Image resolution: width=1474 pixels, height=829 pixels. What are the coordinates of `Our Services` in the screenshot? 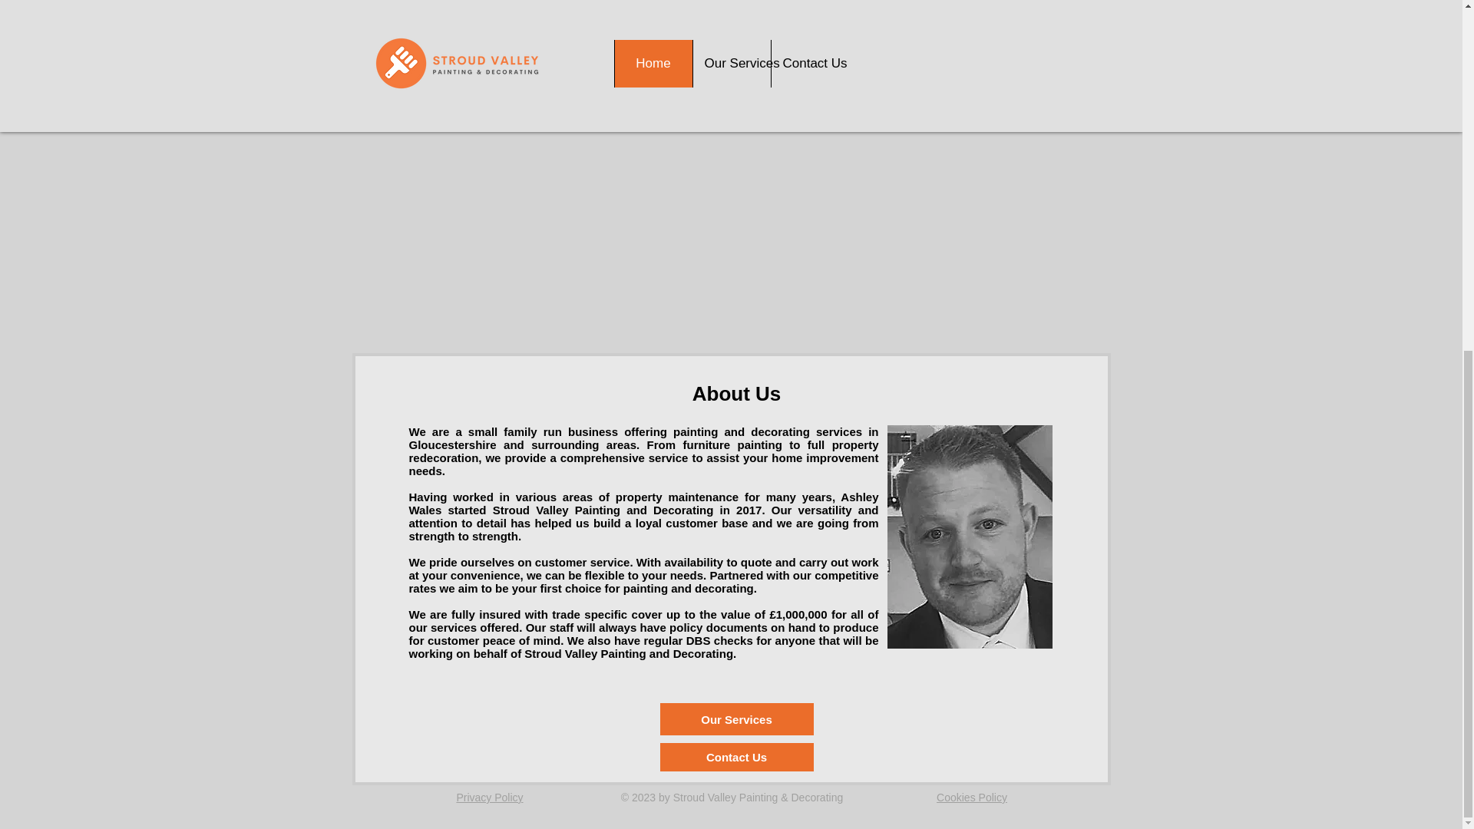 It's located at (737, 718).